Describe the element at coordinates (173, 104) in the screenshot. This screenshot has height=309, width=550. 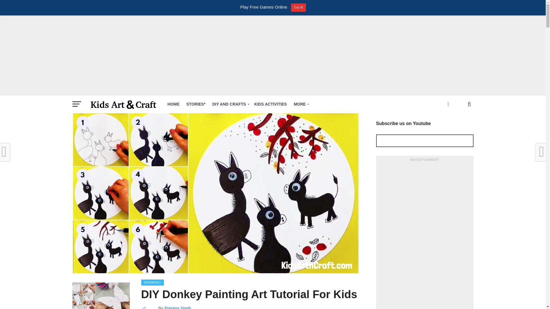
I see `HOME` at that location.